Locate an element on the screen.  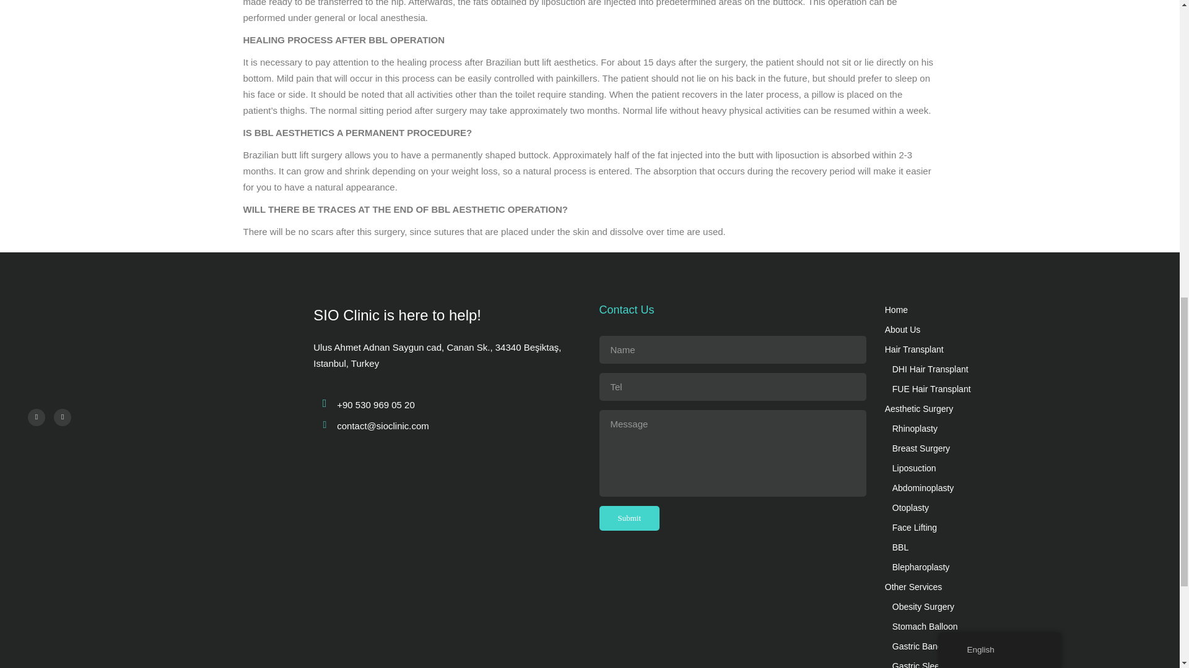
Submit is located at coordinates (629, 518).